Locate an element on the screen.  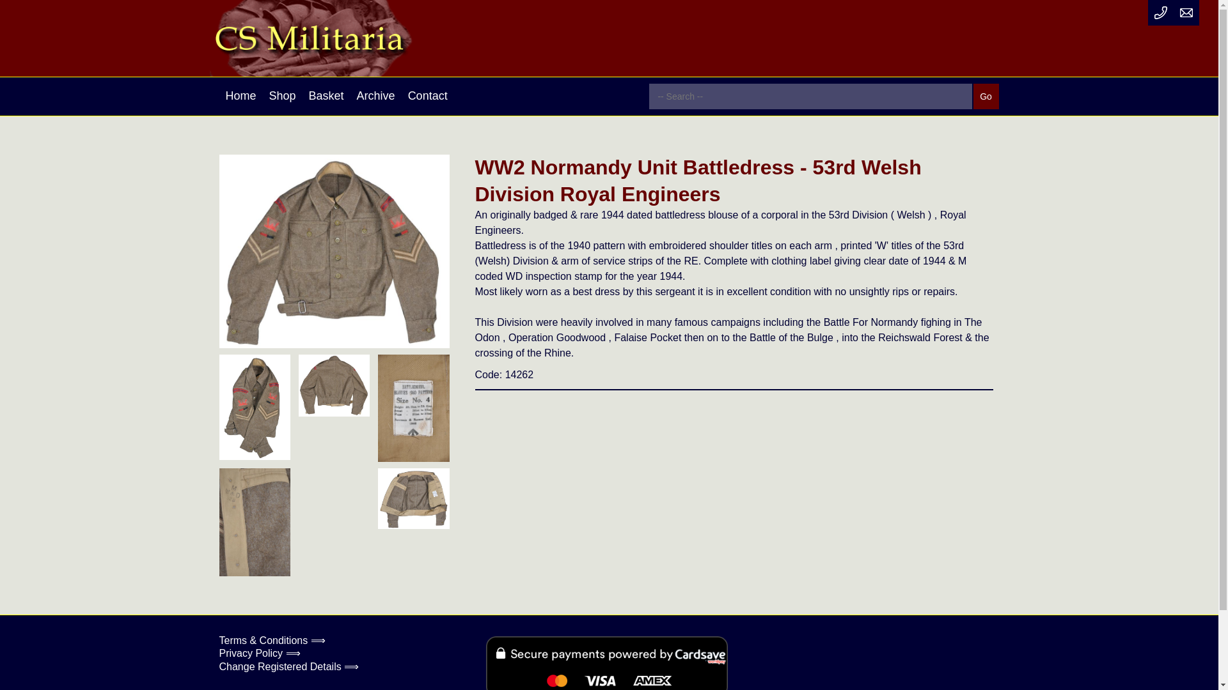
Go is located at coordinates (986, 96).